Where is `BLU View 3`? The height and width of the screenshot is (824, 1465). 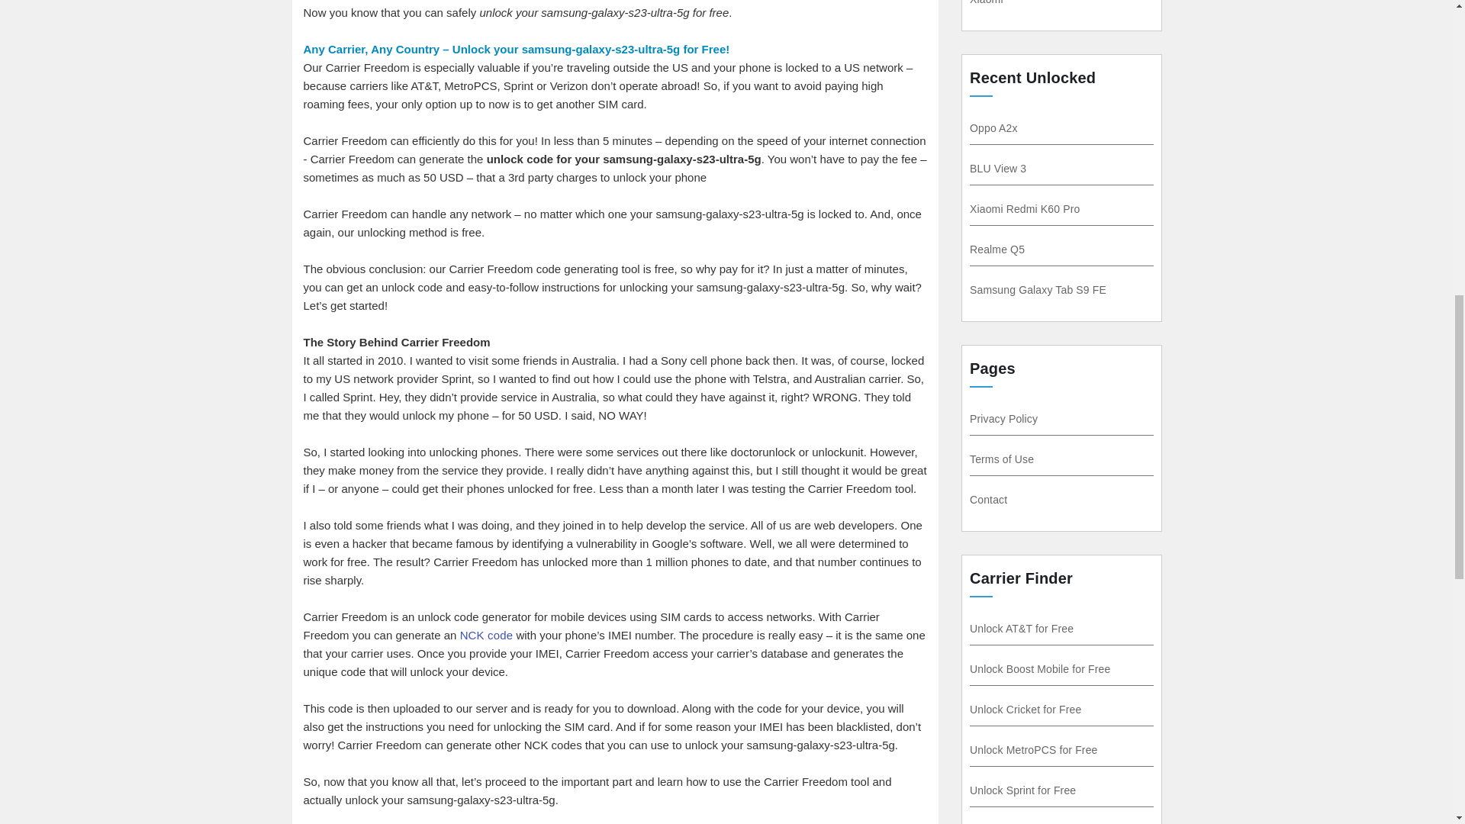 BLU View 3 is located at coordinates (1001, 168).